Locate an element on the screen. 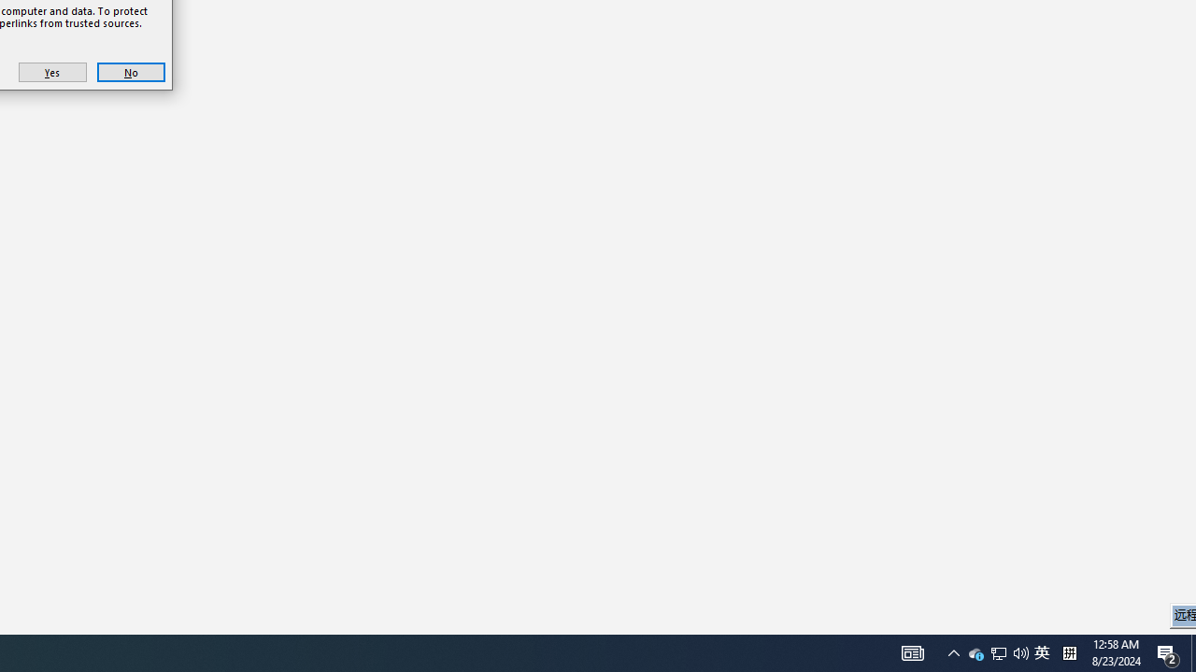  No is located at coordinates (1042, 653).